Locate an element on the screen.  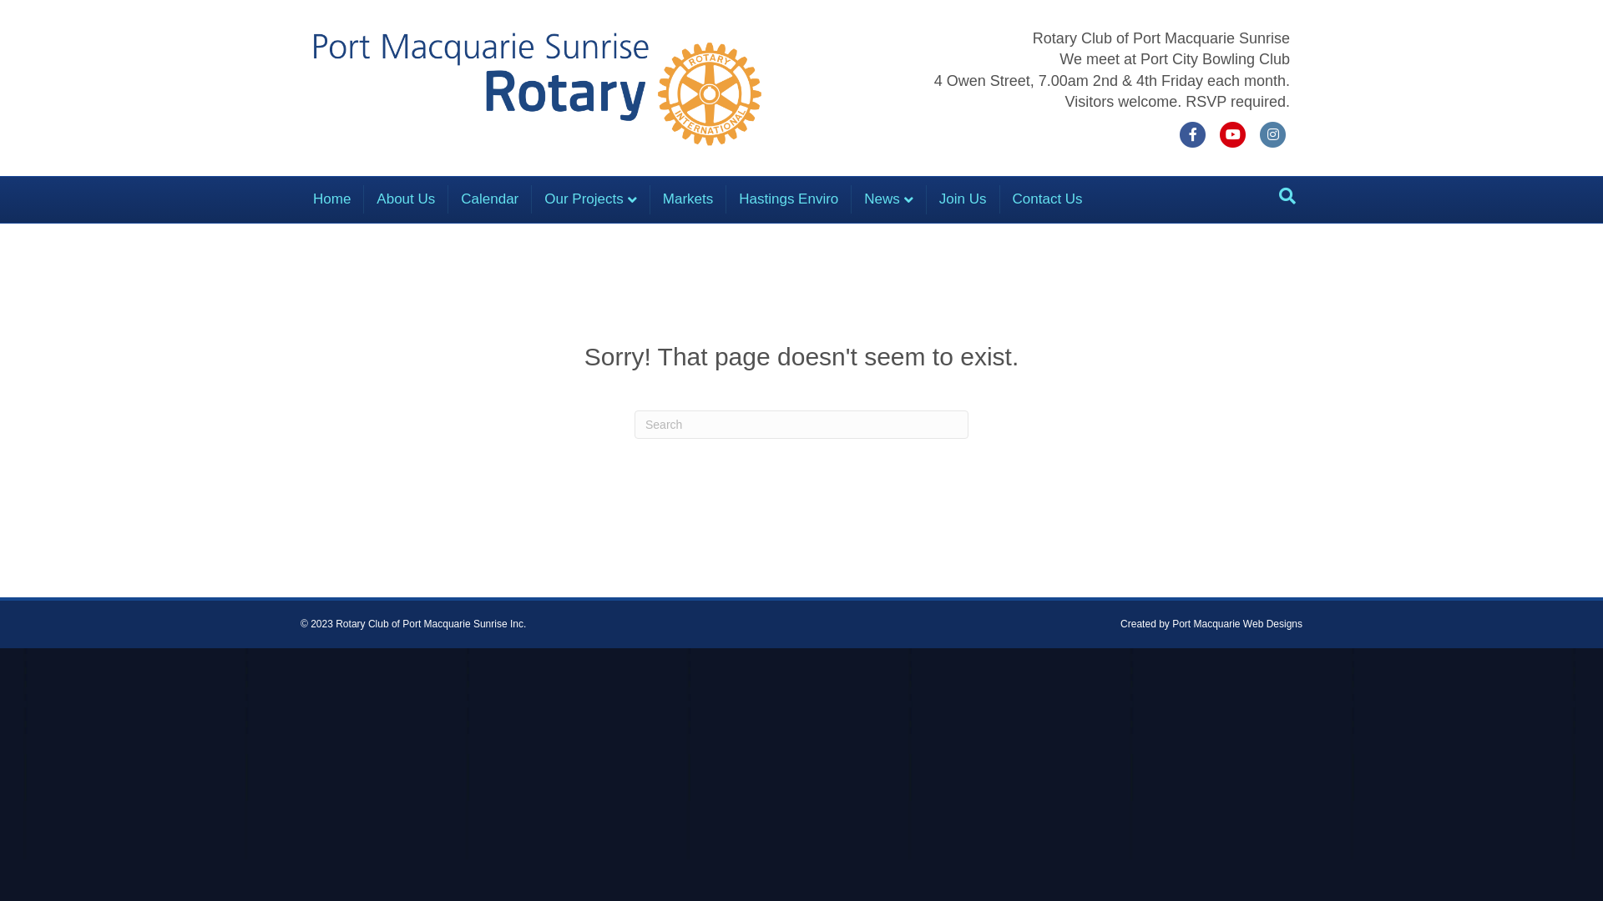
News is located at coordinates (889, 199).